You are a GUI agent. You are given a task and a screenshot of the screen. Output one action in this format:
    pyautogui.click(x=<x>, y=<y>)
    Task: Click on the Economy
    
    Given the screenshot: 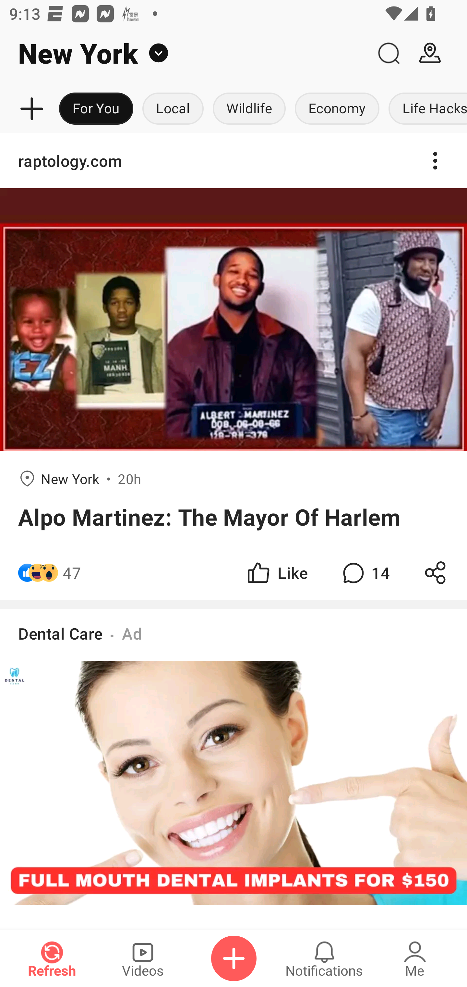 What is the action you would take?
    pyautogui.click(x=337, y=109)
    